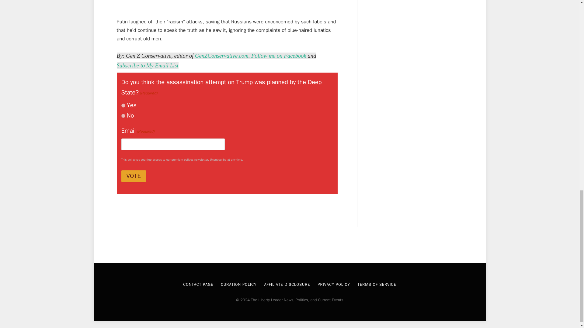 The height and width of the screenshot is (328, 584). I want to click on TERMS OF SERVICE, so click(377, 284).